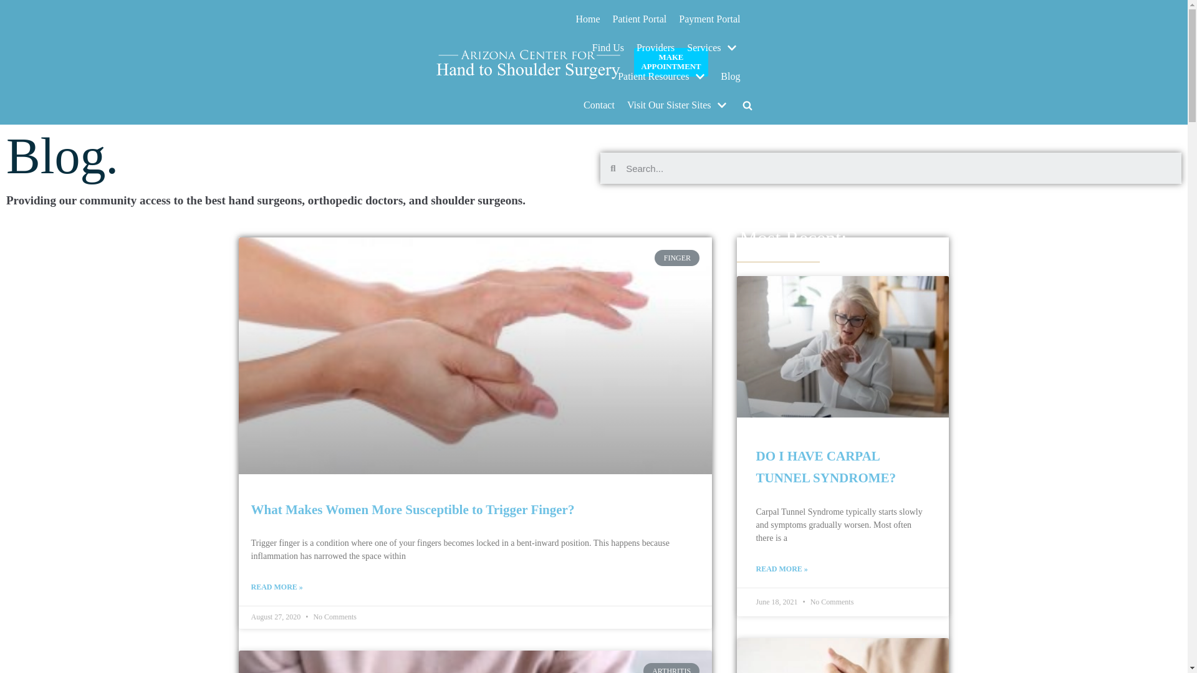  I want to click on Services, so click(713, 47).